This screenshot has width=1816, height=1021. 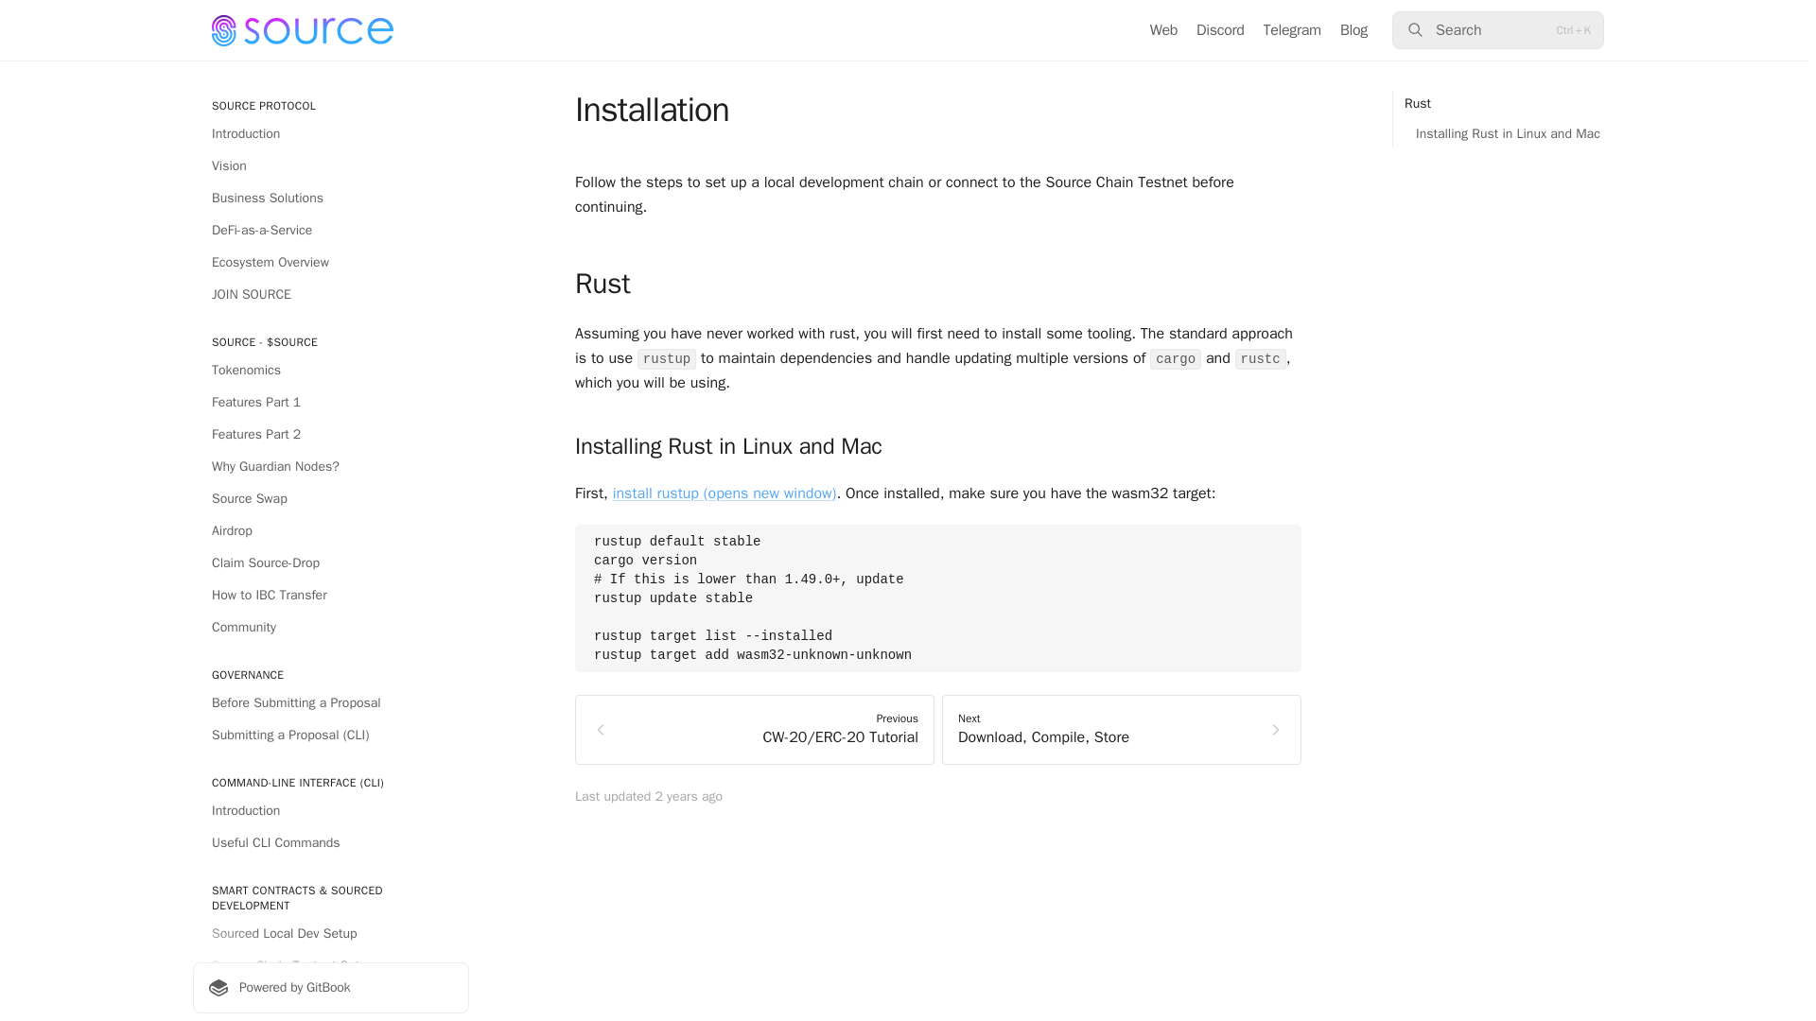 I want to click on Vision, so click(x=330, y=166).